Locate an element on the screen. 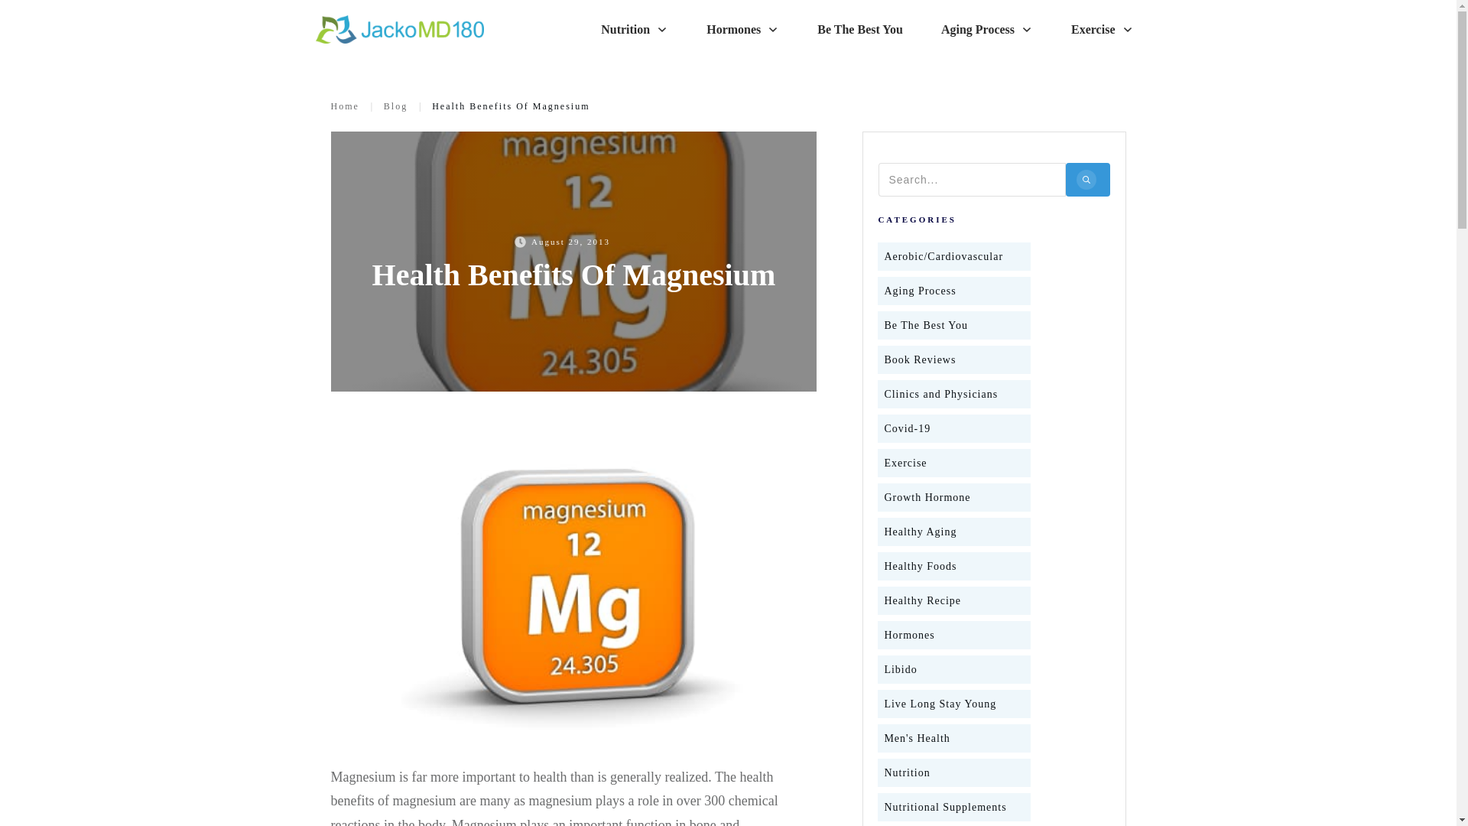 The image size is (1468, 826). Nutrition is located at coordinates (634, 29).